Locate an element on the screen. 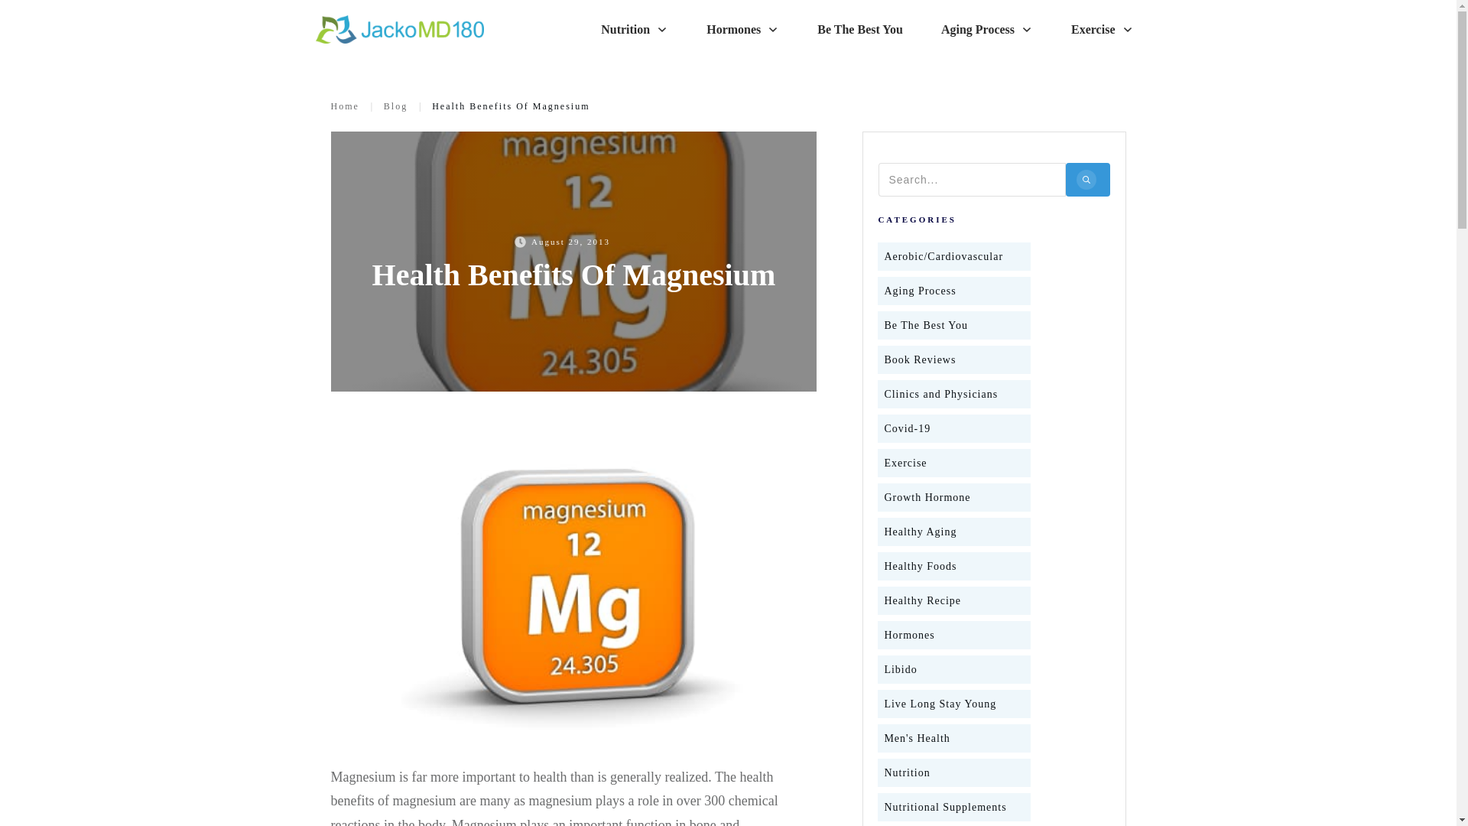 The image size is (1468, 826). Nutrition is located at coordinates (634, 29).